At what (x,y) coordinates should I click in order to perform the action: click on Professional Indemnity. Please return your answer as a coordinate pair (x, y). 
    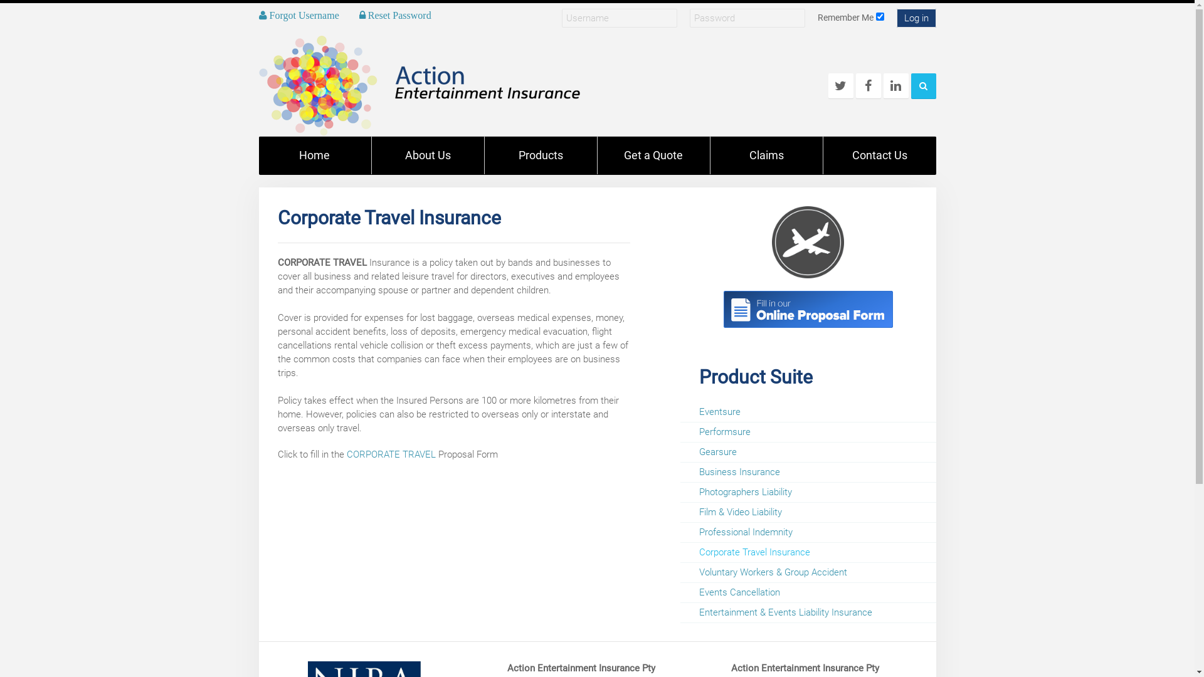
    Looking at the image, I should click on (808, 532).